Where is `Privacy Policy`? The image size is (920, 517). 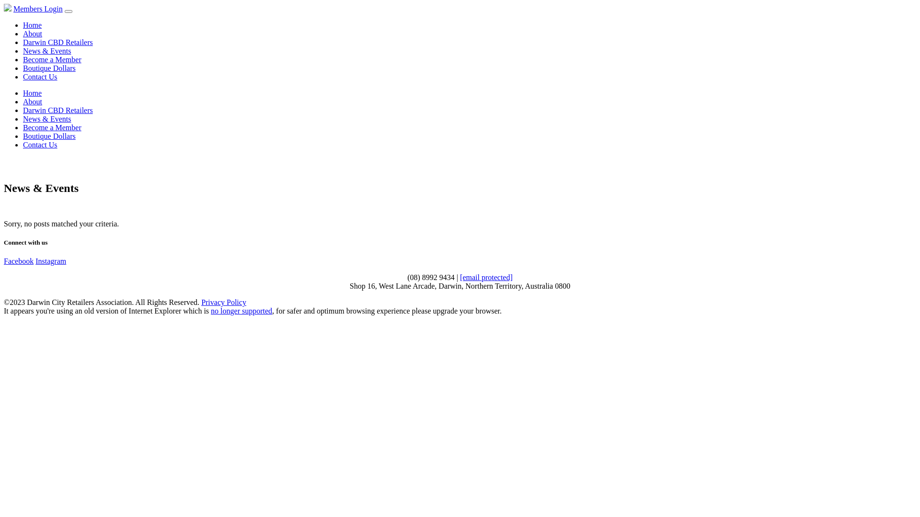 Privacy Policy is located at coordinates (224, 303).